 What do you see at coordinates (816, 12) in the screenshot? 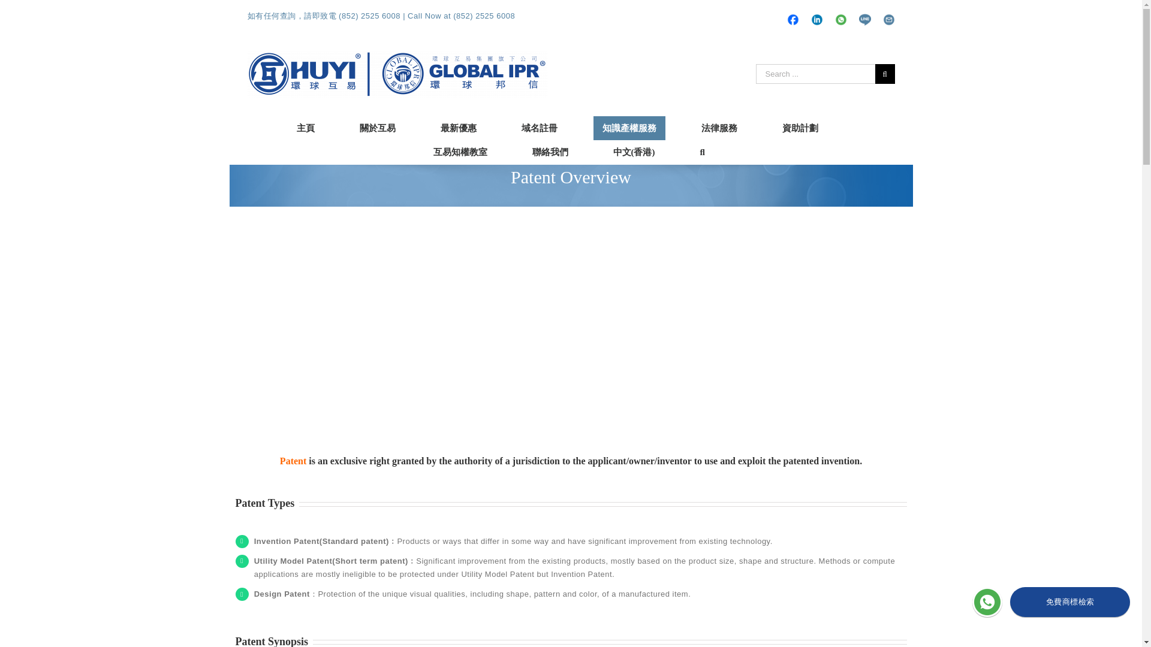
I see `LinkedIn` at bounding box center [816, 12].